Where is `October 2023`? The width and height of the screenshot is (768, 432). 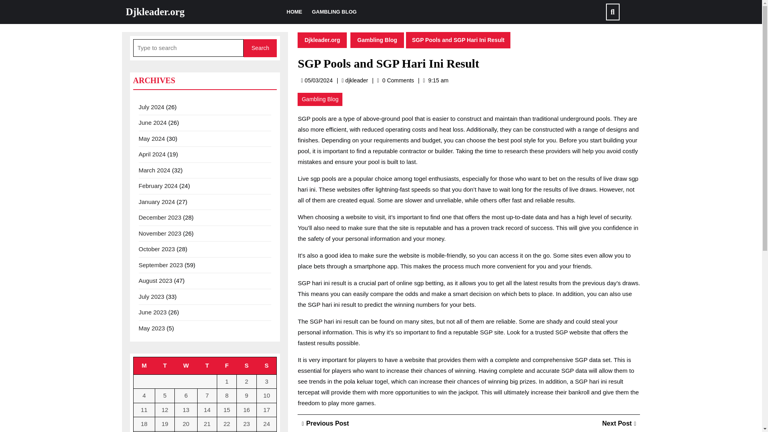
October 2023 is located at coordinates (156, 249).